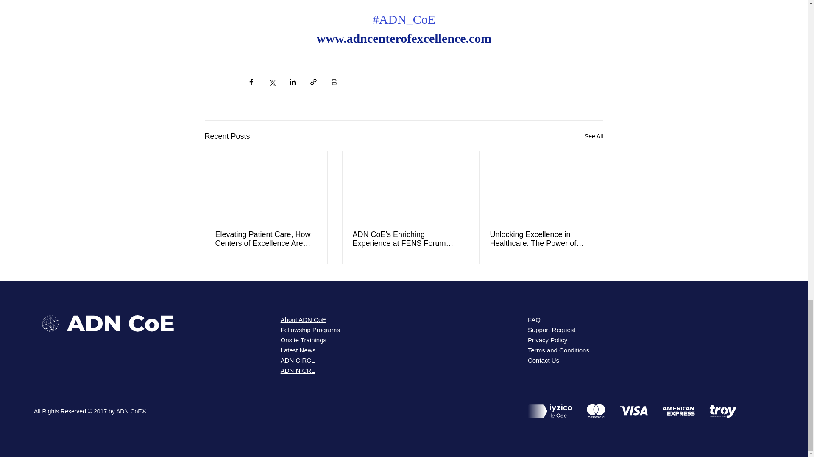  What do you see at coordinates (298, 371) in the screenshot?
I see `ADN NICRL` at bounding box center [298, 371].